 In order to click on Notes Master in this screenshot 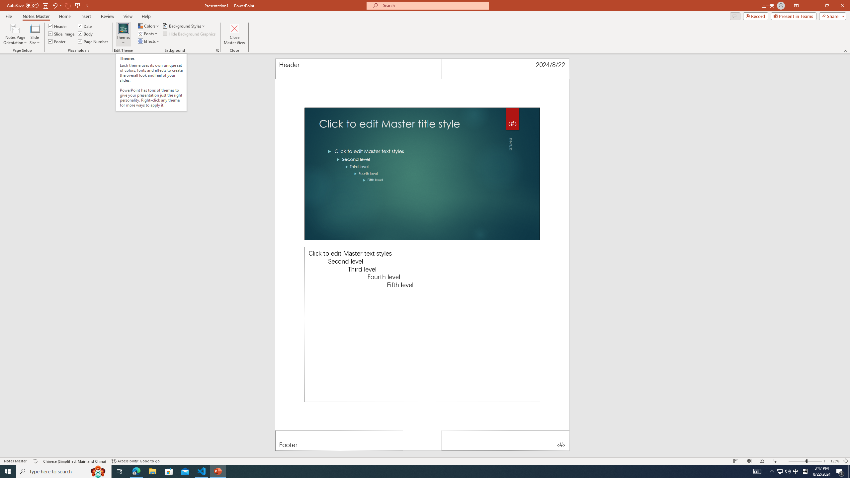, I will do `click(36, 16)`.